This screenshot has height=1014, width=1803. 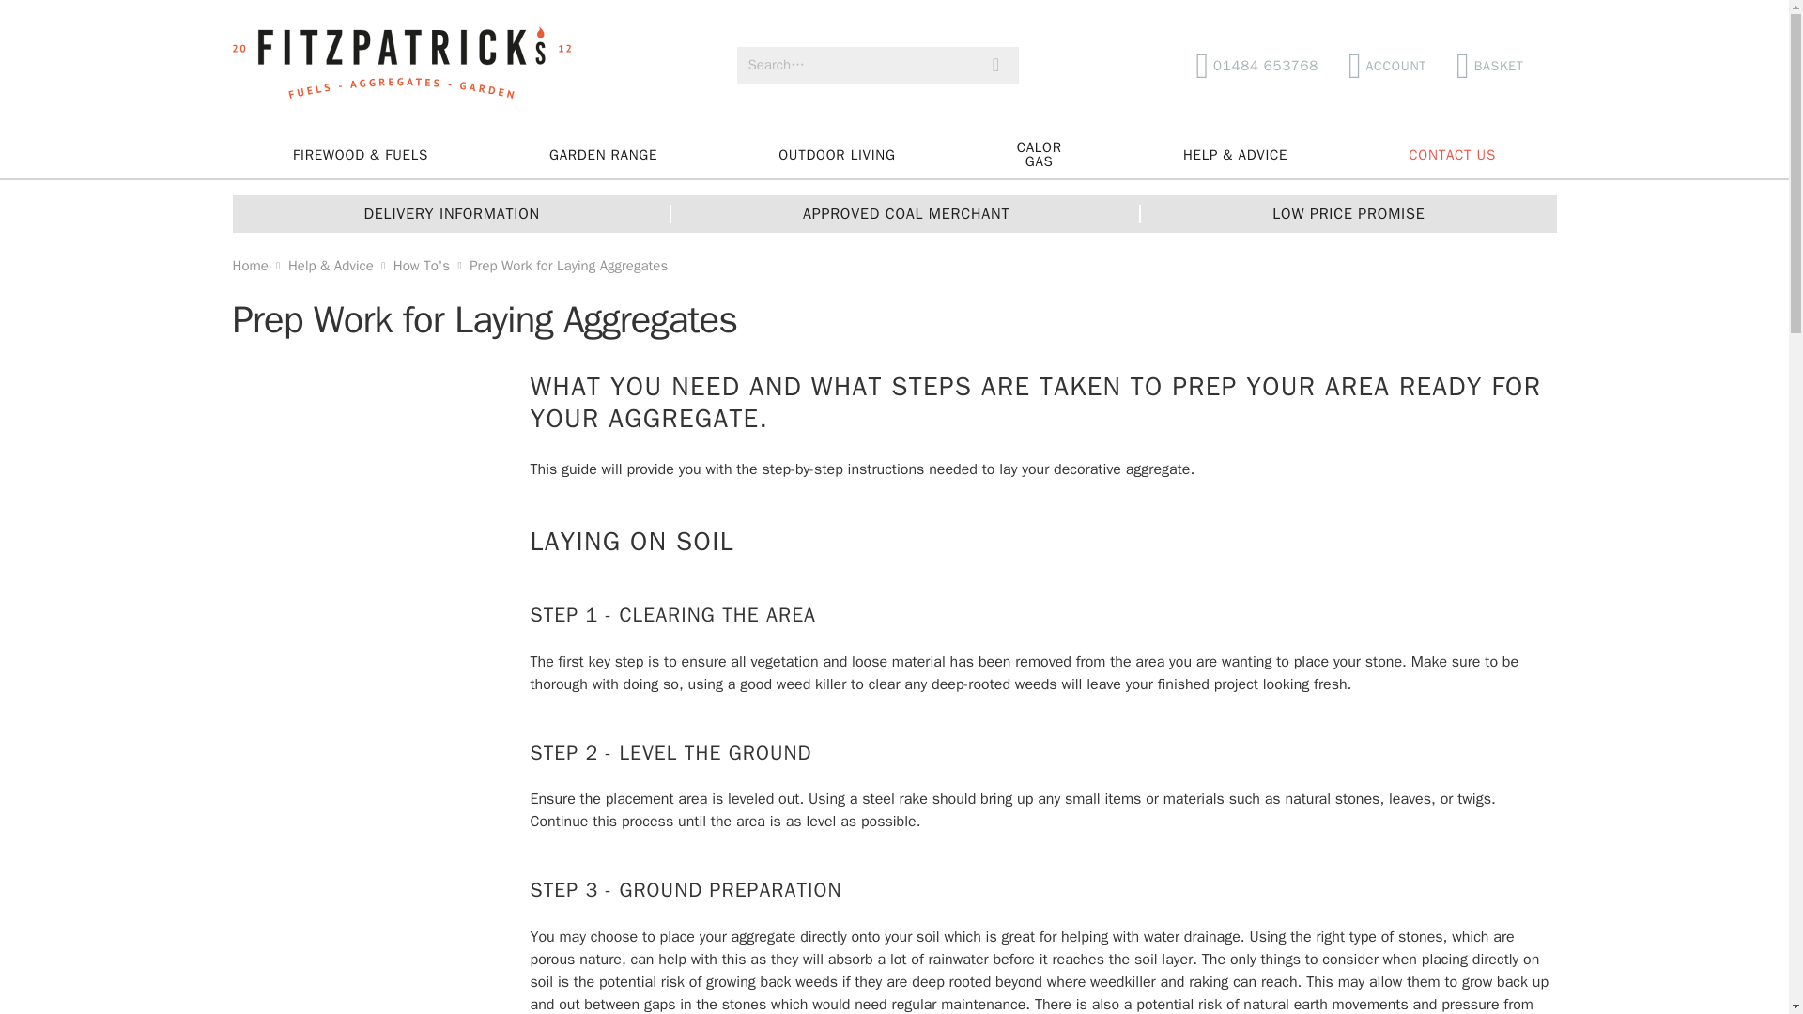 I want to click on Account, so click(x=1387, y=65).